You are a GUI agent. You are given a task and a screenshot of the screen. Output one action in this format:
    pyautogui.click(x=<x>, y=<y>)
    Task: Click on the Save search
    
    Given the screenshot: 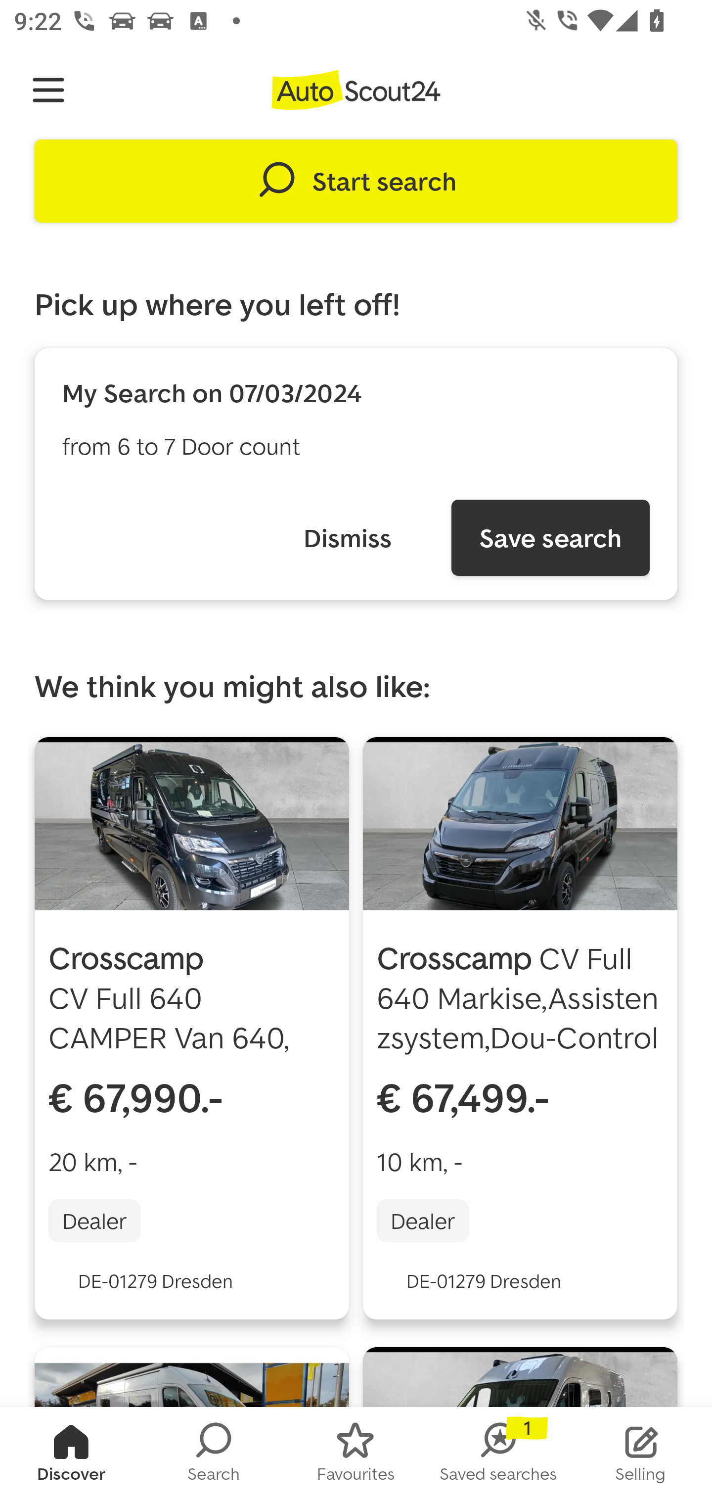 What is the action you would take?
    pyautogui.click(x=550, y=537)
    